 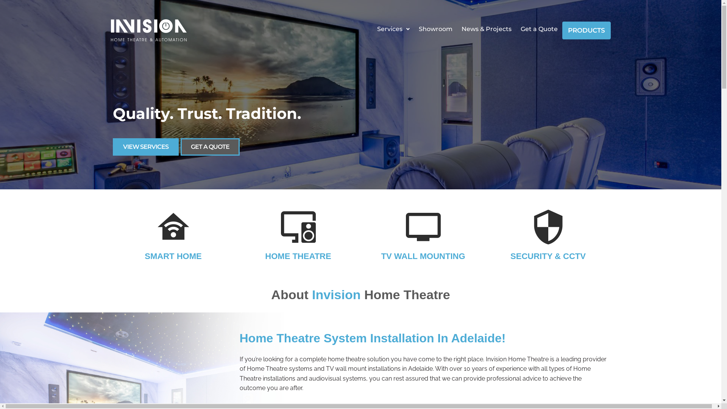 What do you see at coordinates (173, 256) in the screenshot?
I see `SMART HOME` at bounding box center [173, 256].